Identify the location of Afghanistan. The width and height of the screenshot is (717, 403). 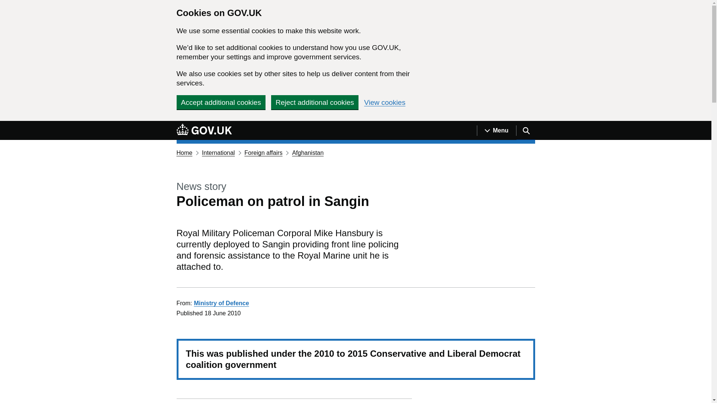
(308, 152).